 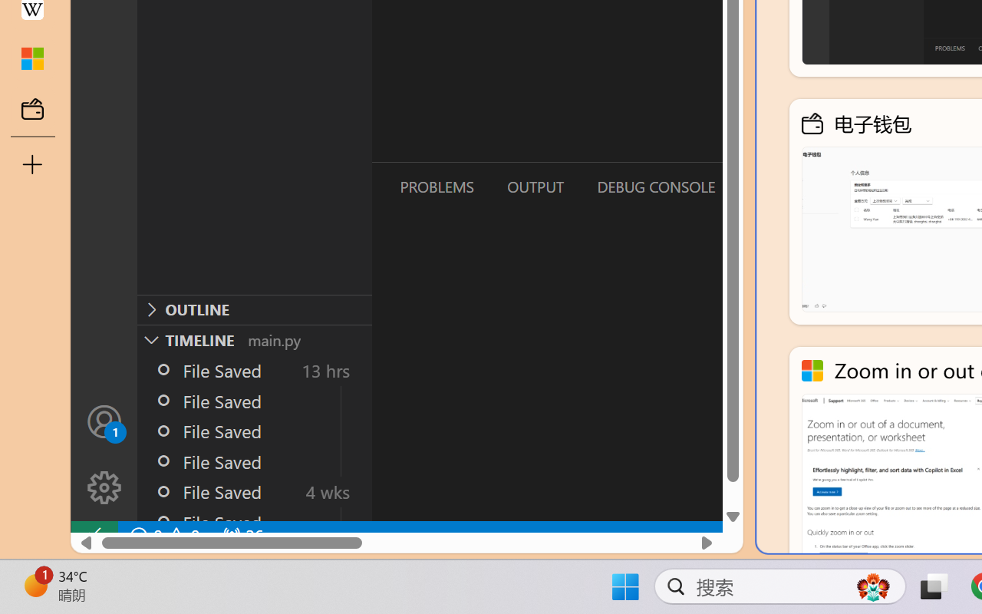 What do you see at coordinates (104, 421) in the screenshot?
I see `Accounts - Sign in requested` at bounding box center [104, 421].